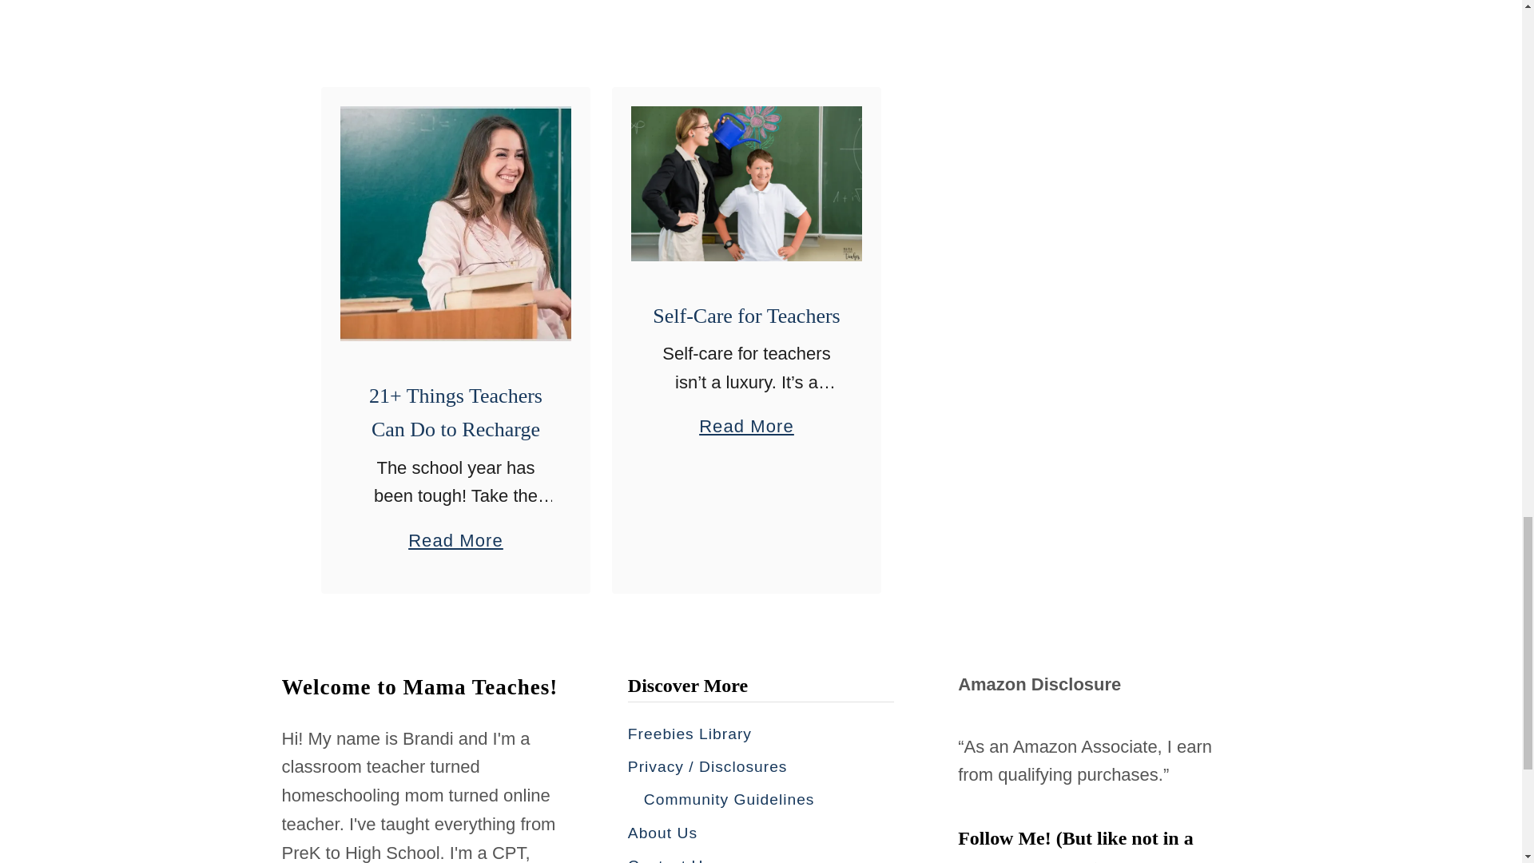  Describe the element at coordinates (746, 418) in the screenshot. I see `Self-Care for Teachers` at that location.